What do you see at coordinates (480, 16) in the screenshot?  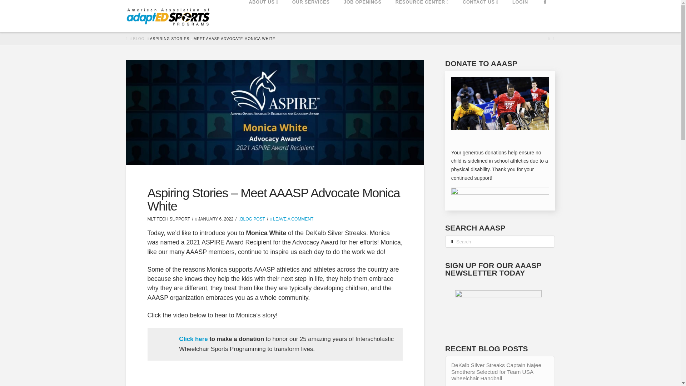 I see `CONTACT US` at bounding box center [480, 16].